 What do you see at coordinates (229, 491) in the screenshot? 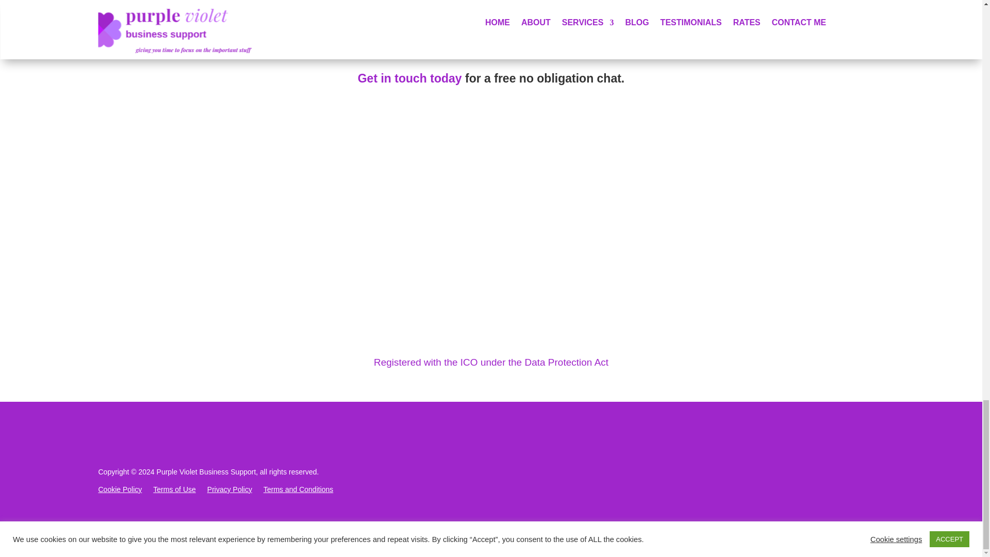
I see `Privacy Policy` at bounding box center [229, 491].